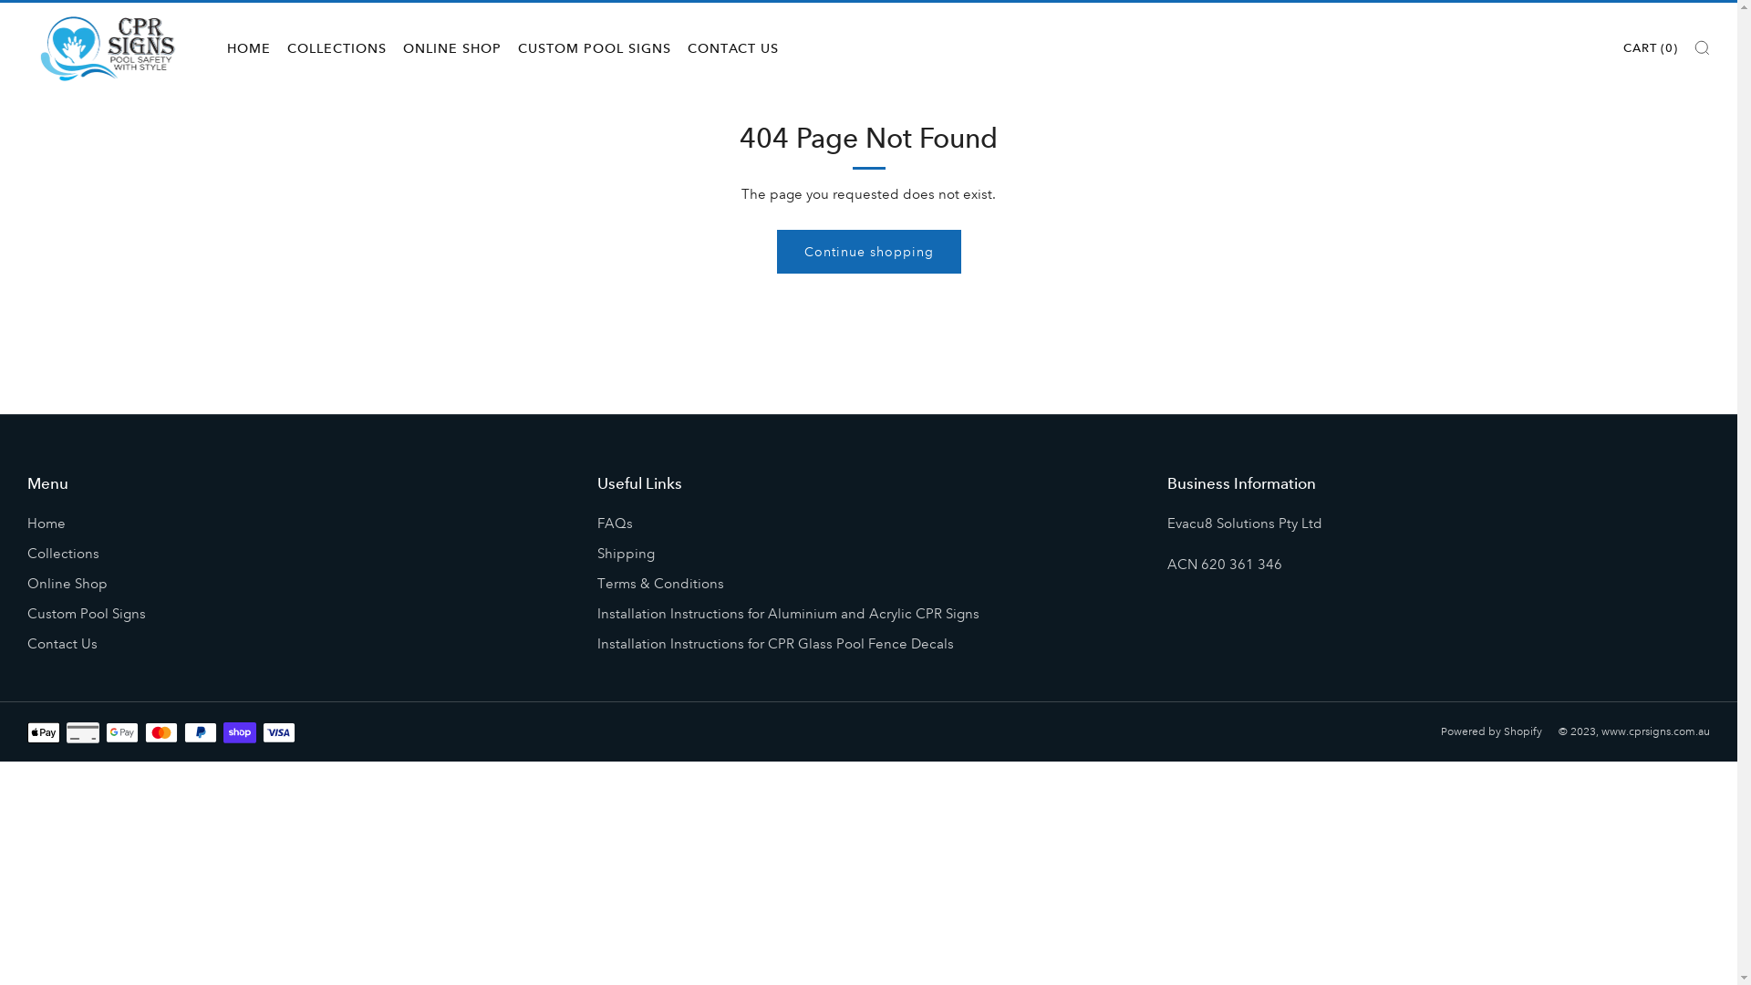 The width and height of the screenshot is (1751, 985). Describe the element at coordinates (1651, 47) in the screenshot. I see `CART (0)` at that location.